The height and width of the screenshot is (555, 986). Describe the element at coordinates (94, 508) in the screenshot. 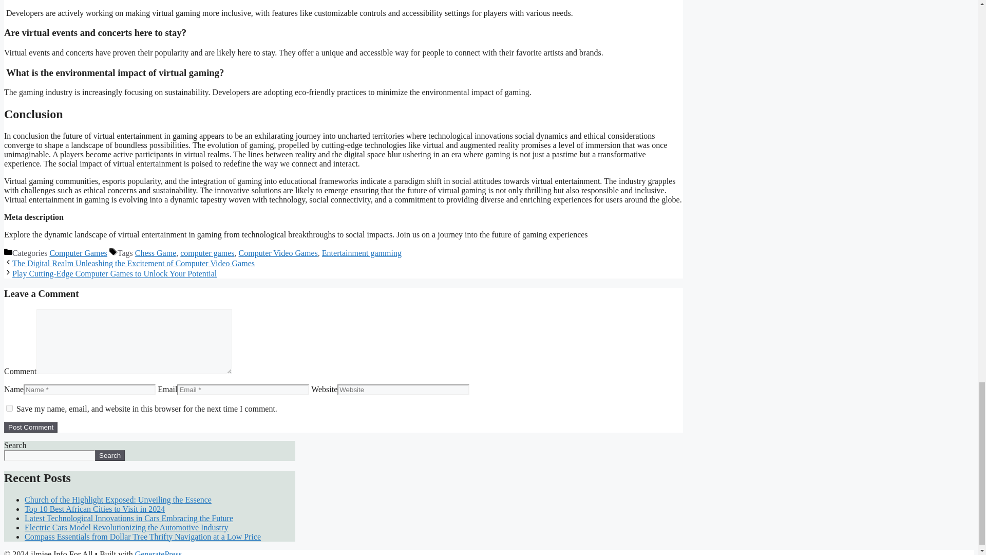

I see `Top 10 Best African Cities to Visit in 2024` at that location.